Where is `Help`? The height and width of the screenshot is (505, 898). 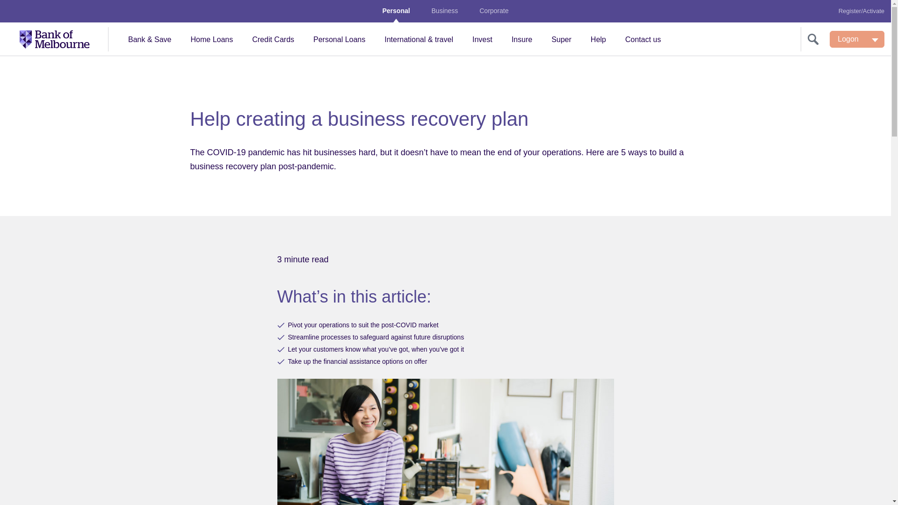 Help is located at coordinates (598, 39).